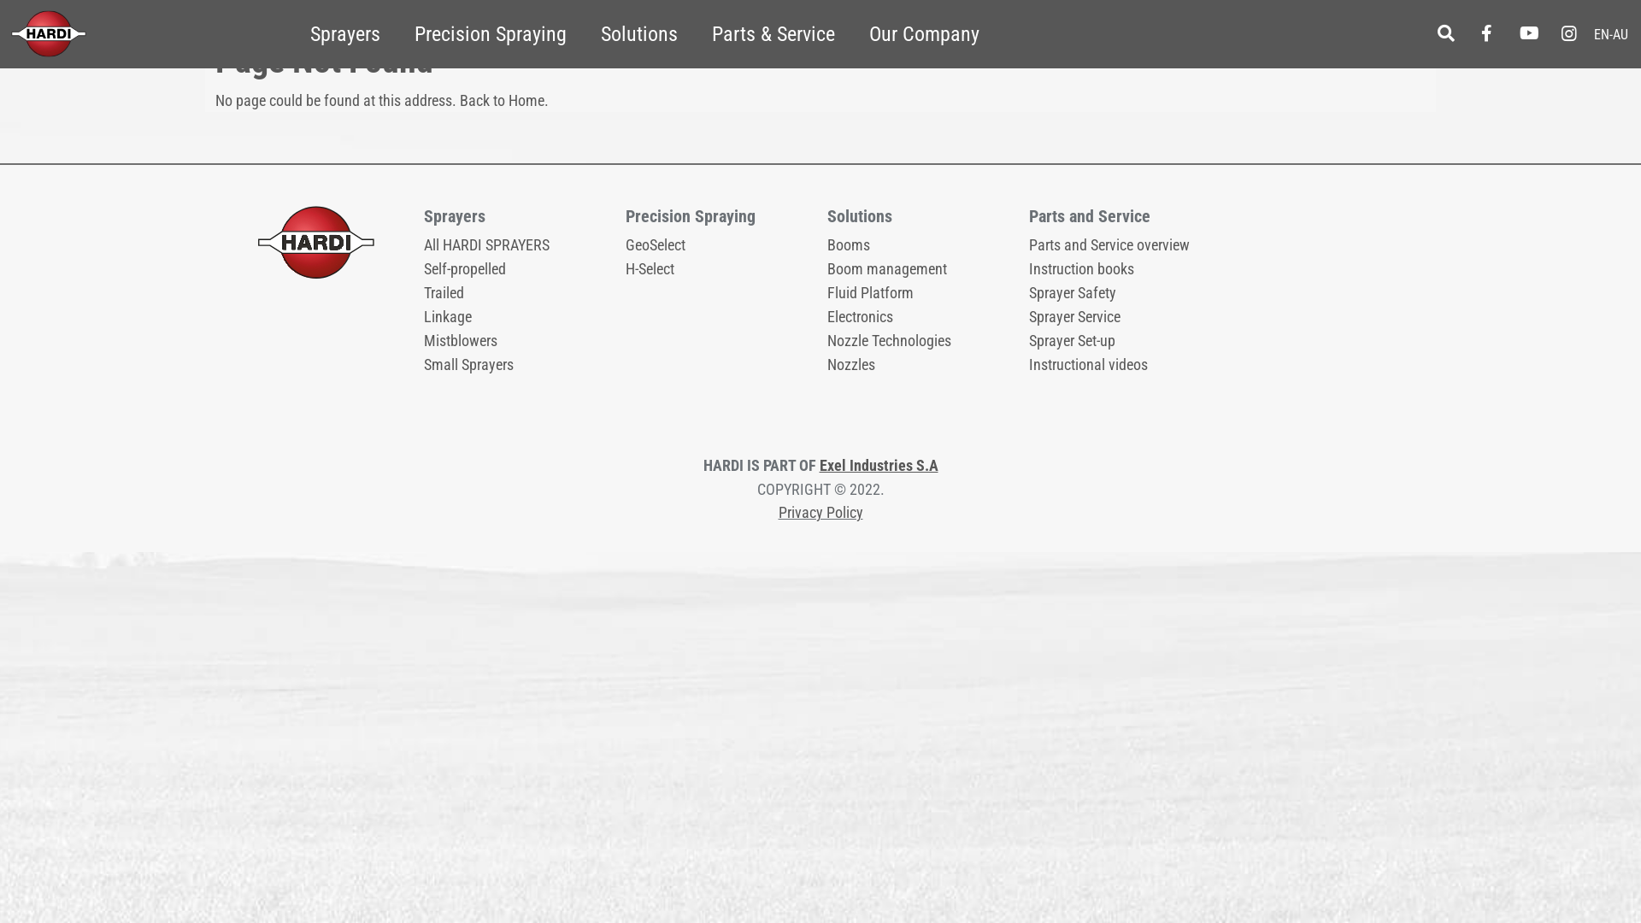 The height and width of the screenshot is (923, 1641). I want to click on All HARDI SPRAYERS, so click(487, 244).